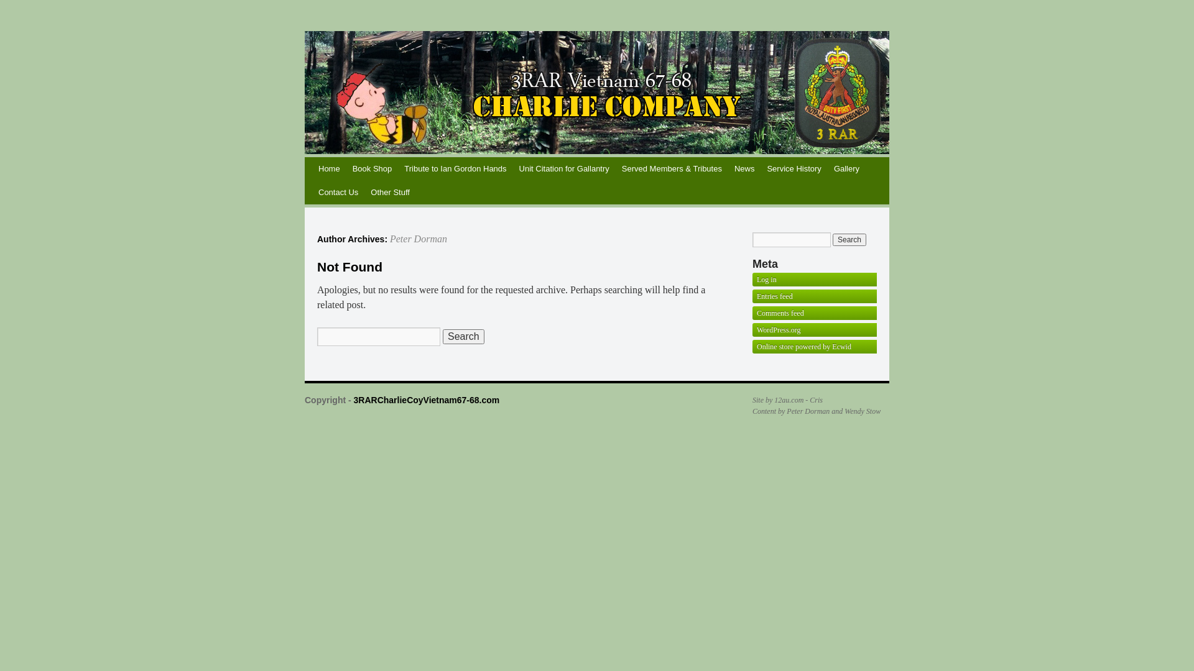 The image size is (1194, 671). What do you see at coordinates (767, 280) in the screenshot?
I see `Log in` at bounding box center [767, 280].